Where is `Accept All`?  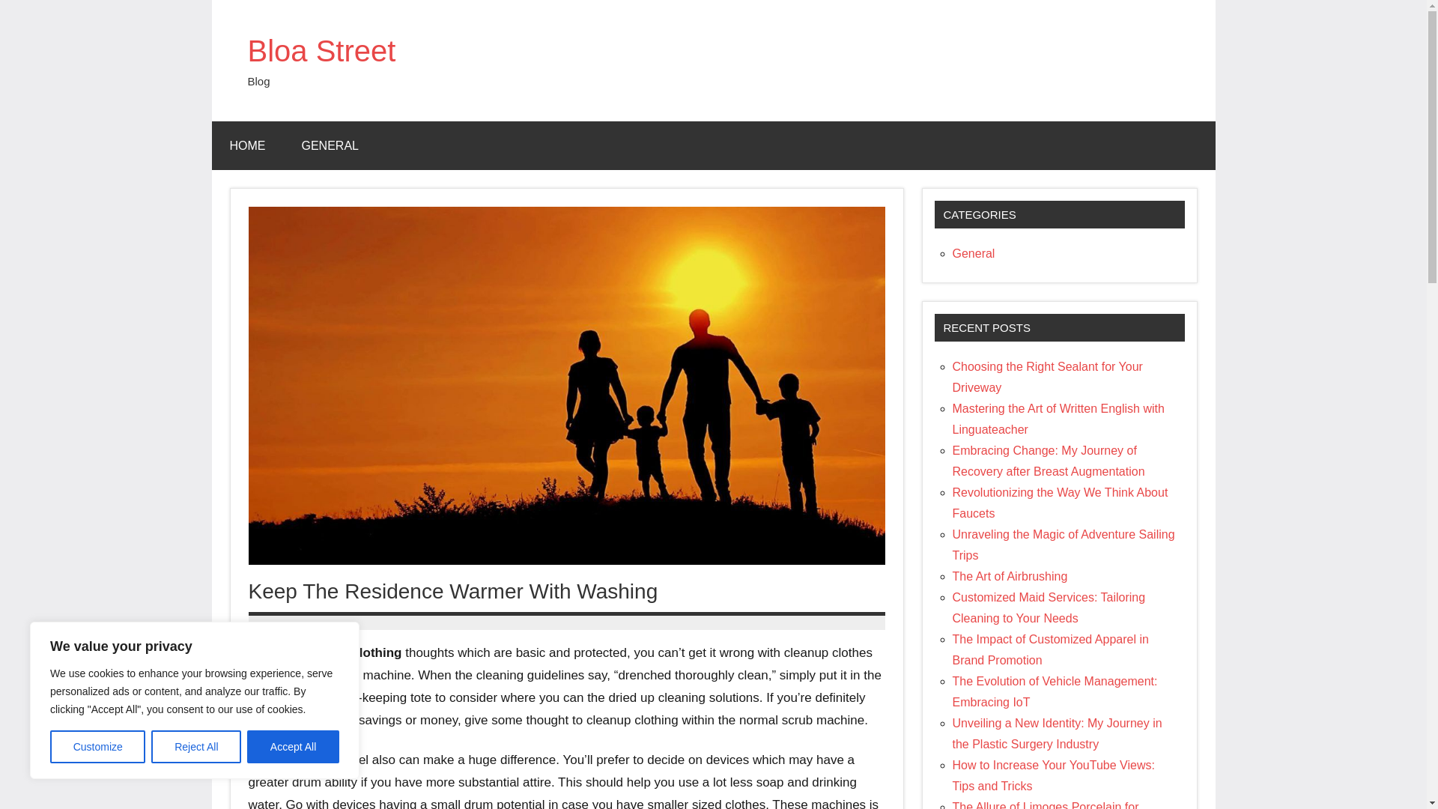
Accept All is located at coordinates (294, 747).